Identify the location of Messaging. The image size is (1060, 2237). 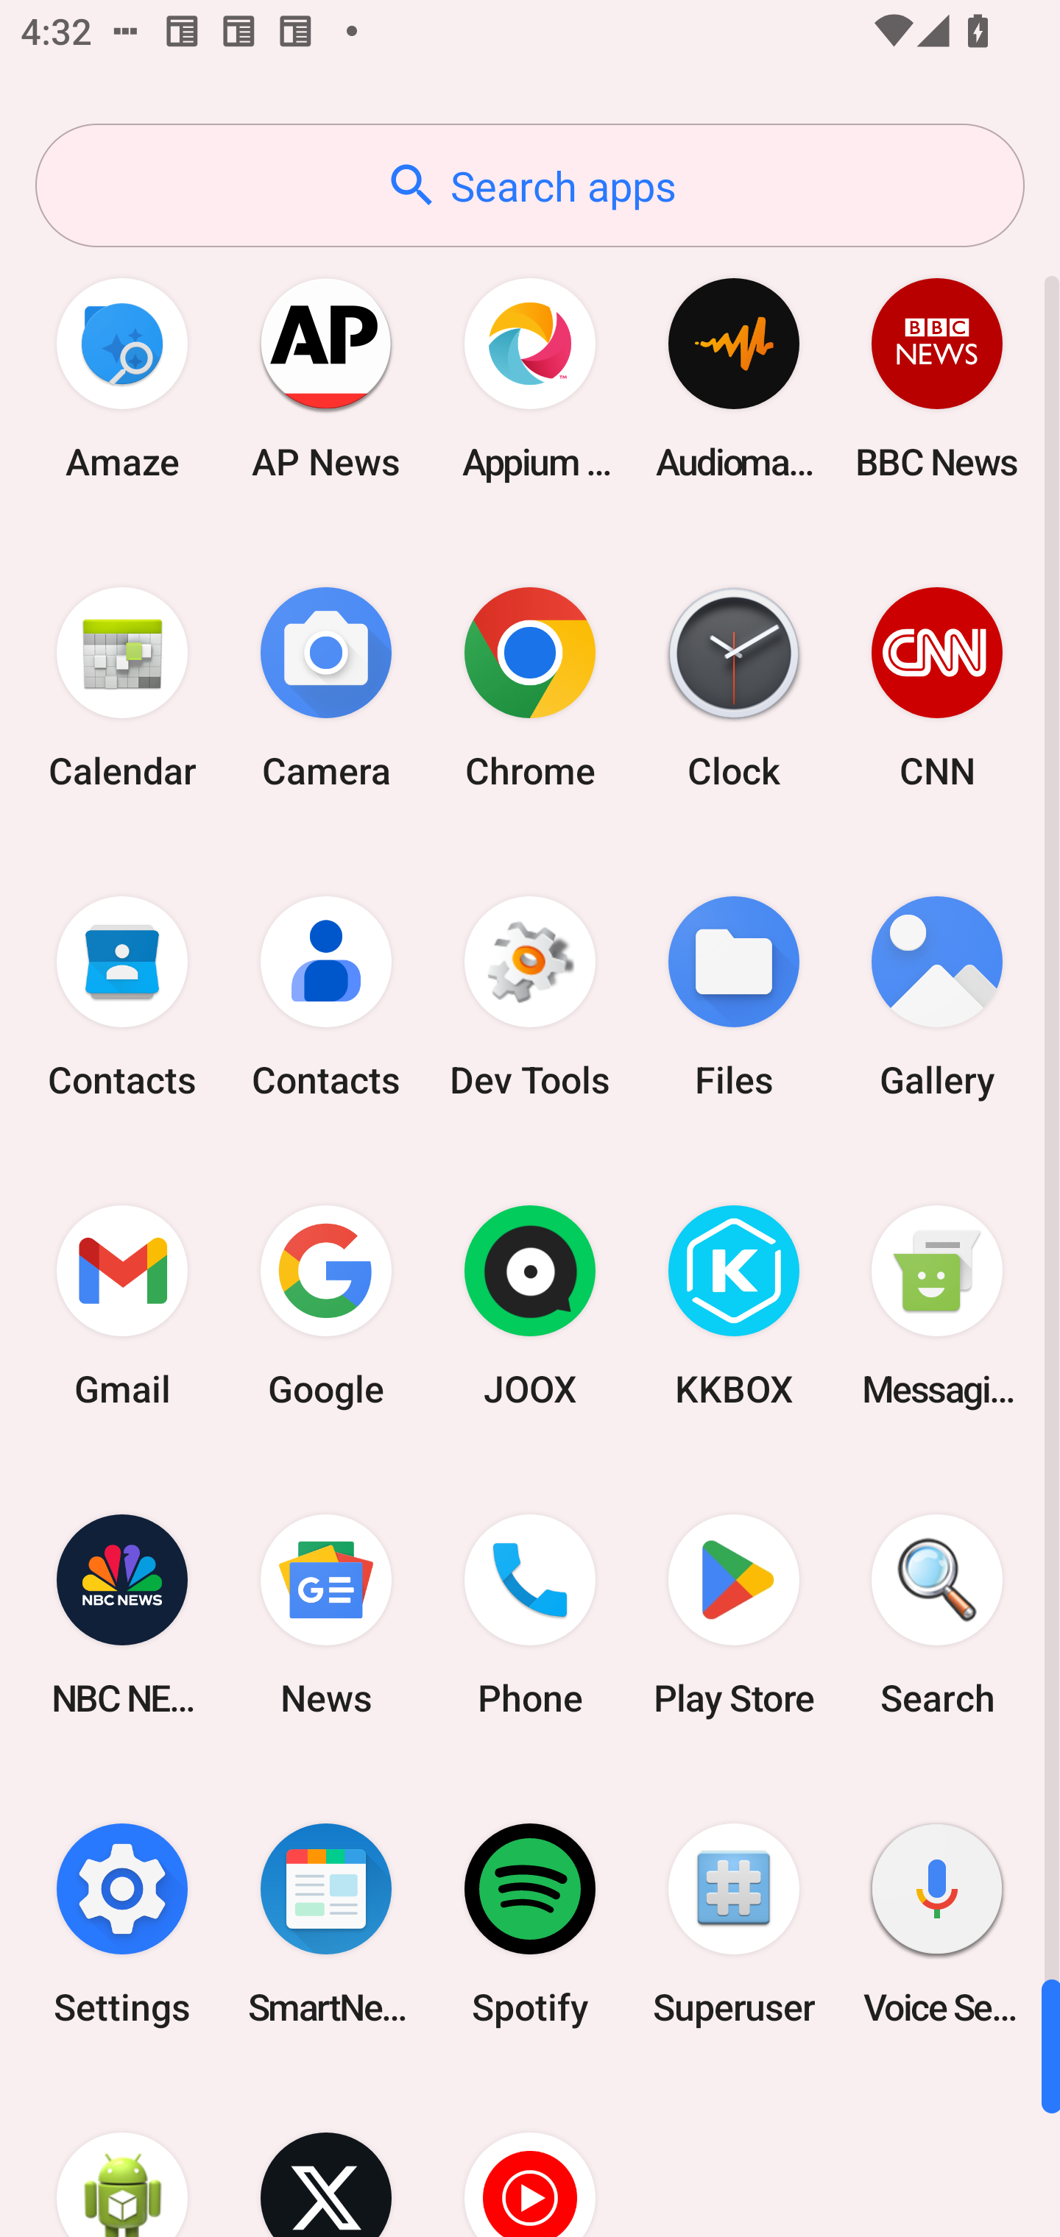
(937, 1306).